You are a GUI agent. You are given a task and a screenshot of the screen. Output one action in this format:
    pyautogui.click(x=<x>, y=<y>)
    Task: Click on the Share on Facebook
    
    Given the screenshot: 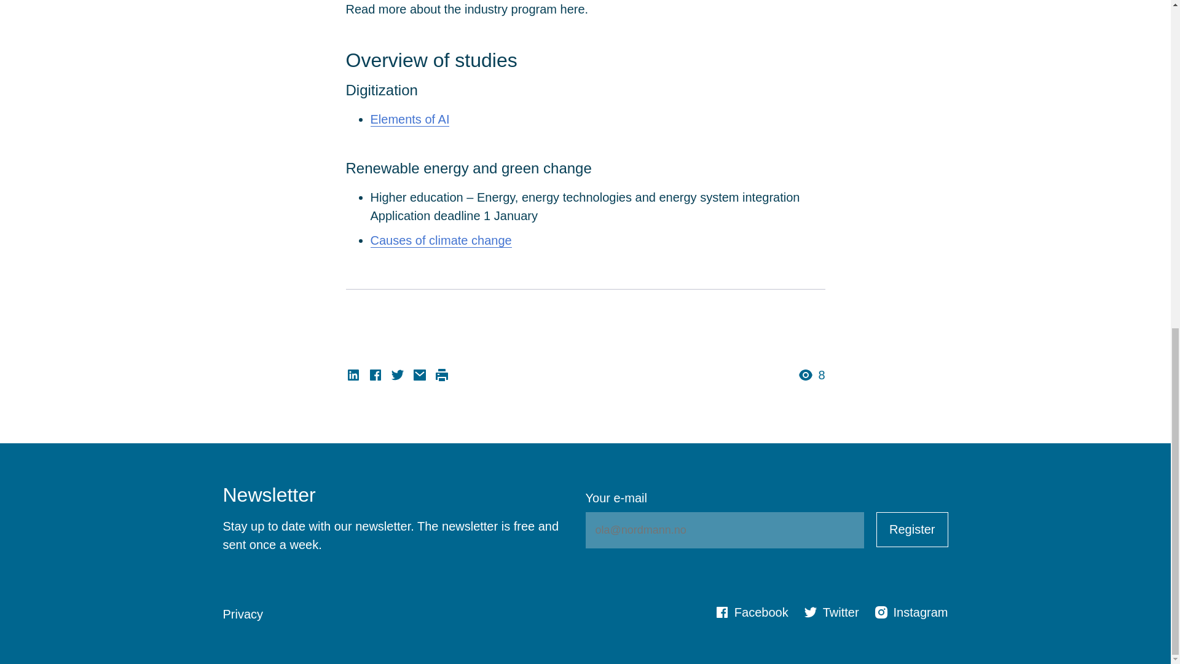 What is the action you would take?
    pyautogui.click(x=375, y=375)
    